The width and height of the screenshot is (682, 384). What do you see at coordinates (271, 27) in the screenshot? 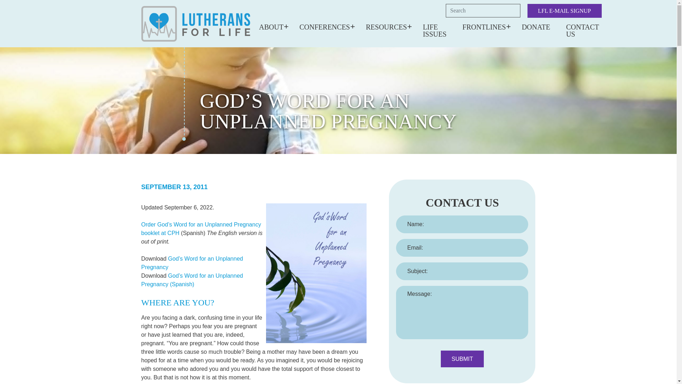
I see `ABOUT` at bounding box center [271, 27].